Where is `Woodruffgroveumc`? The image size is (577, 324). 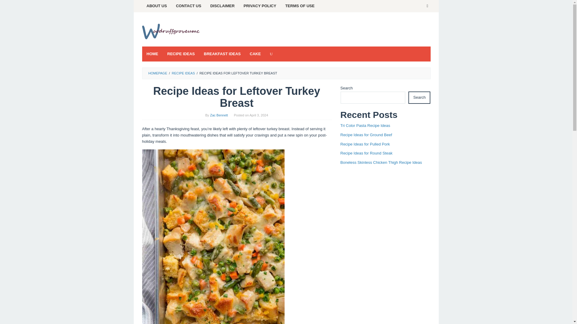 Woodruffgroveumc is located at coordinates (172, 31).